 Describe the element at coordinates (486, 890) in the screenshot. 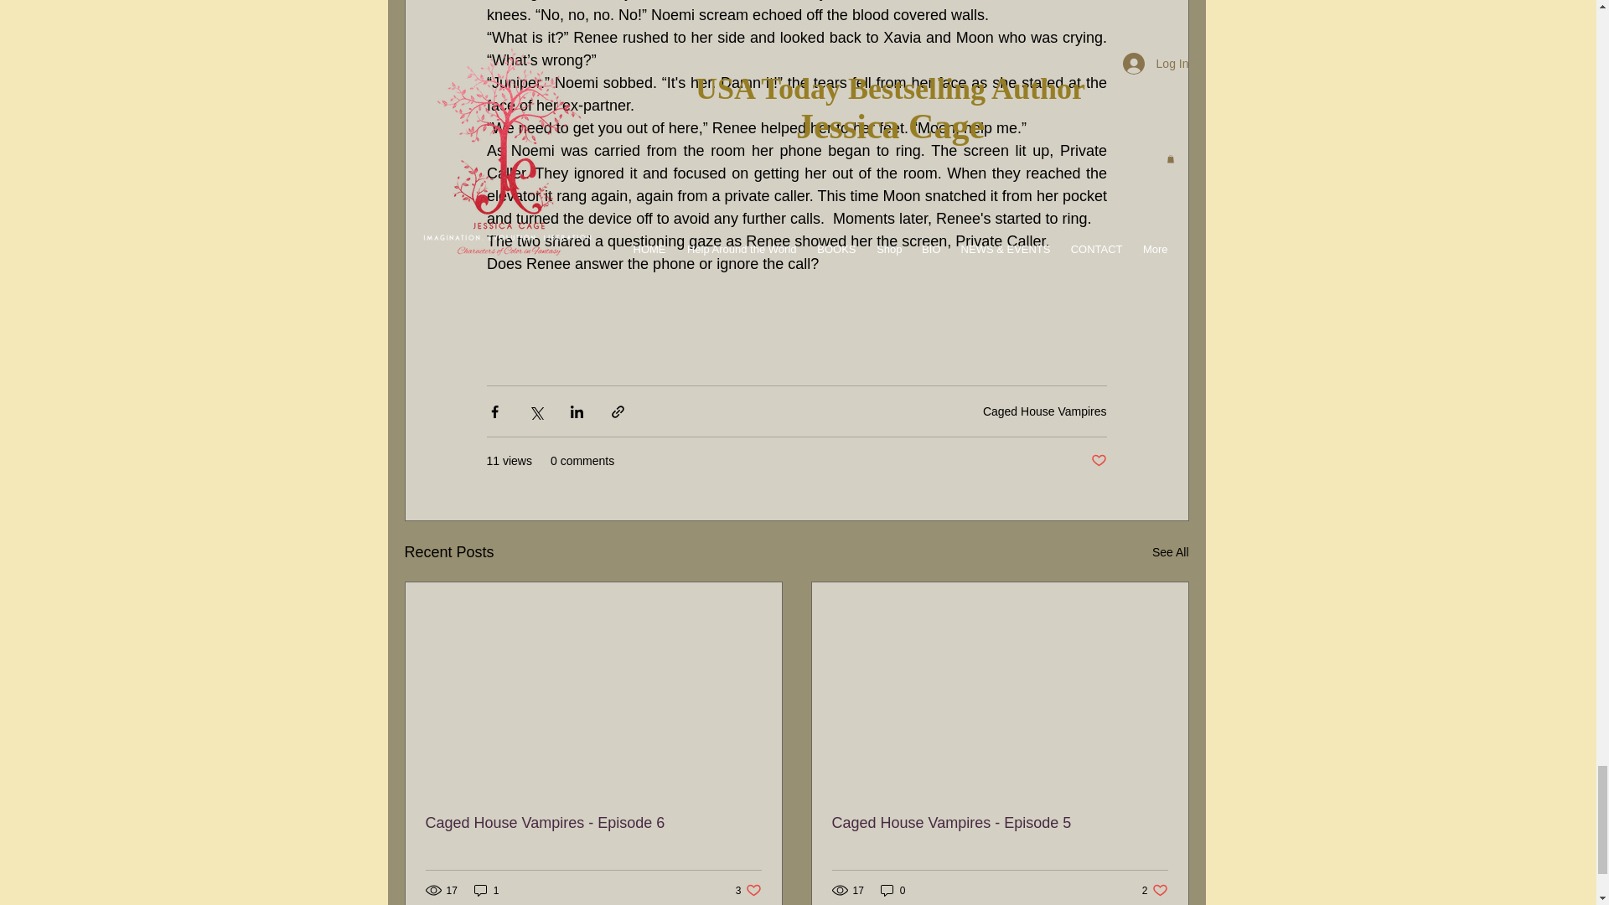

I see `1` at that location.